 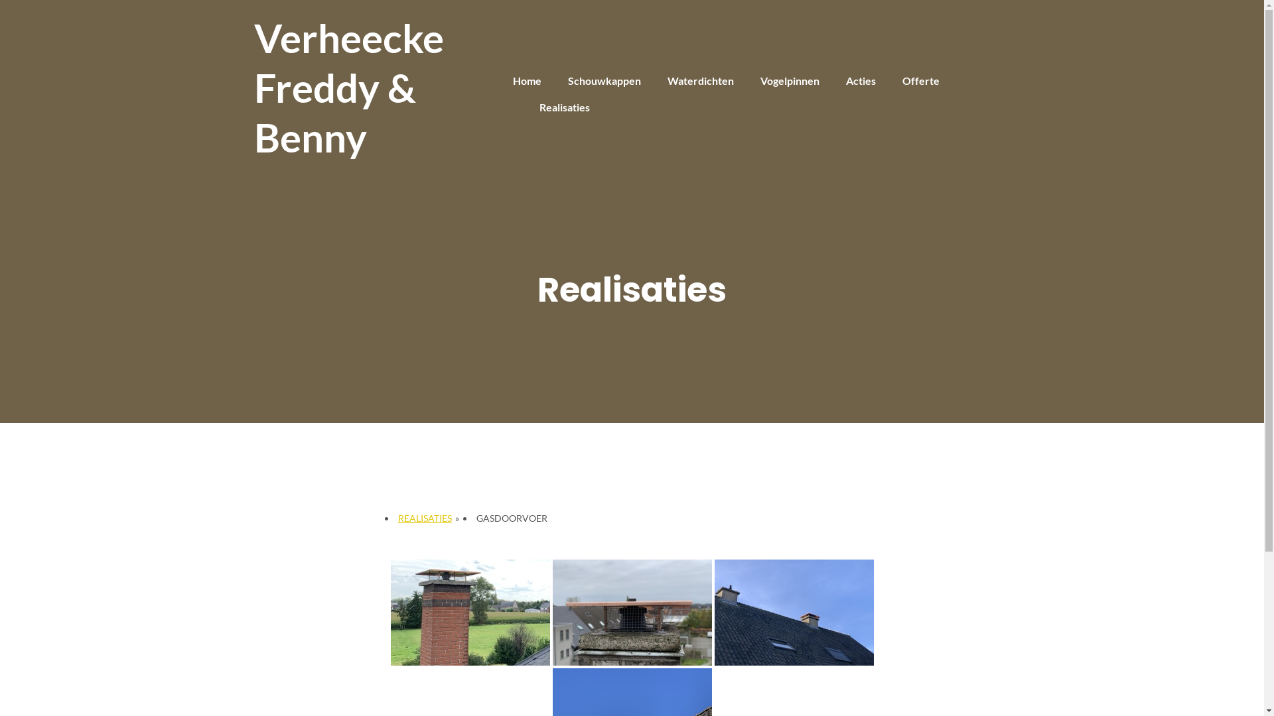 What do you see at coordinates (921, 81) in the screenshot?
I see `Offerte` at bounding box center [921, 81].